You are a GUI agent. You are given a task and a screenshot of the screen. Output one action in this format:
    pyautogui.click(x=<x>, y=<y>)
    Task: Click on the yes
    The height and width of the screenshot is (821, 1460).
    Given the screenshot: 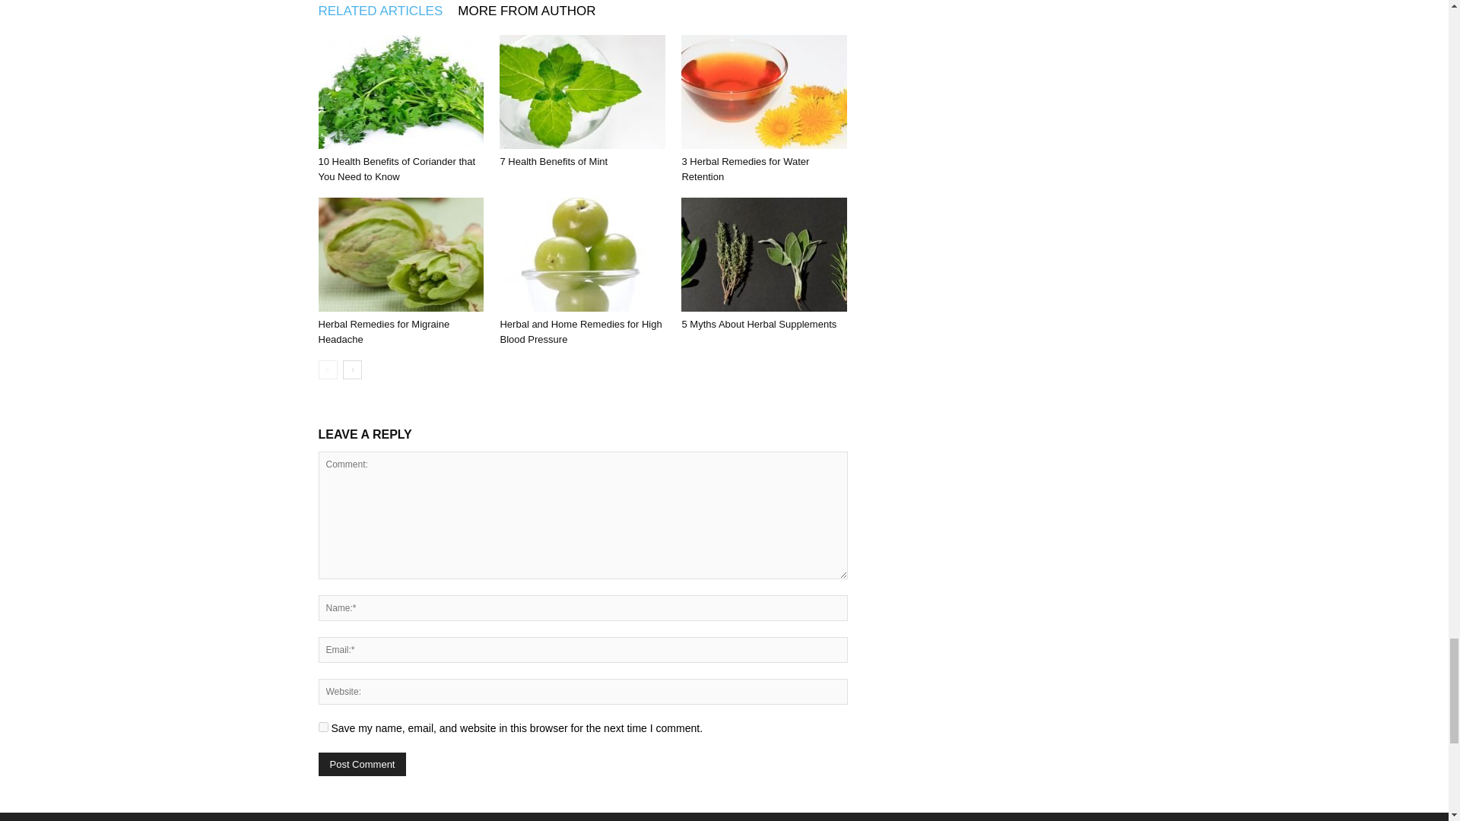 What is the action you would take?
    pyautogui.click(x=322, y=727)
    